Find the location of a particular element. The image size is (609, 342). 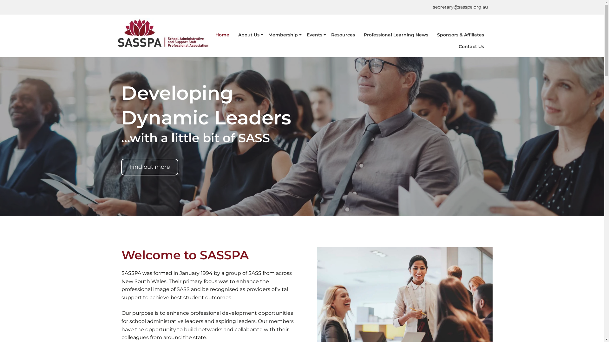

Home is located at coordinates (222, 35).